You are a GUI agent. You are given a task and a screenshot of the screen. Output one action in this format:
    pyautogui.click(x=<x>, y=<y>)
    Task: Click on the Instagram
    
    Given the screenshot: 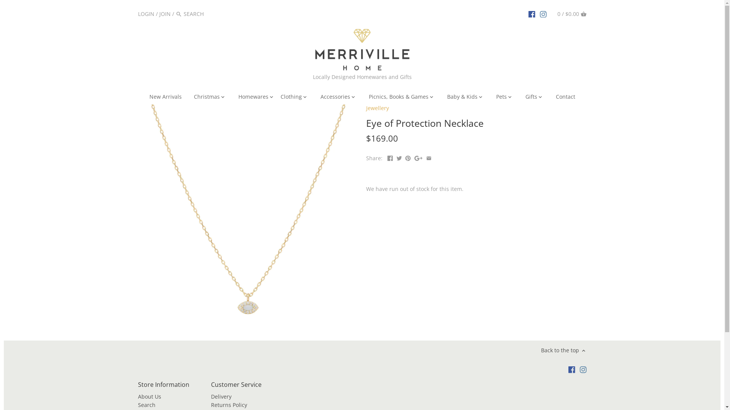 What is the action you would take?
    pyautogui.click(x=583, y=369)
    